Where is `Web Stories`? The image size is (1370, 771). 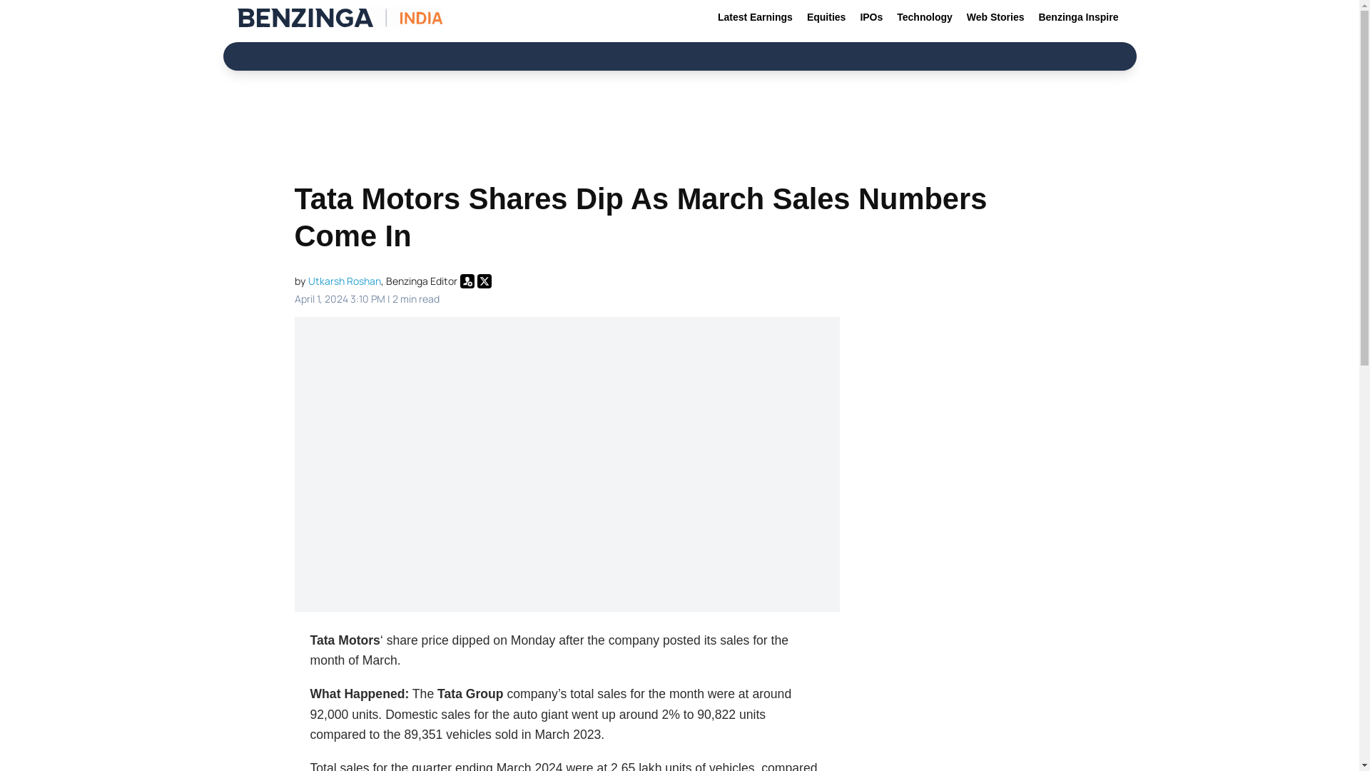
Web Stories is located at coordinates (995, 17).